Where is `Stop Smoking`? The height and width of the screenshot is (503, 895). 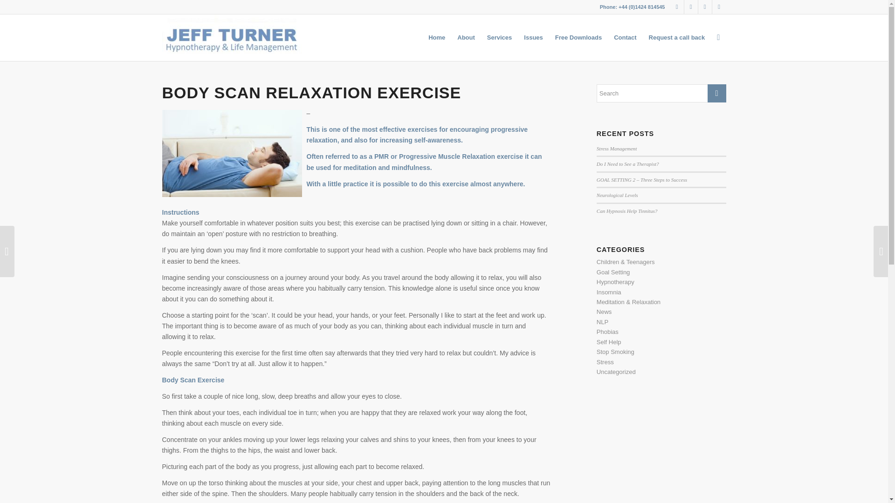 Stop Smoking is located at coordinates (615, 352).